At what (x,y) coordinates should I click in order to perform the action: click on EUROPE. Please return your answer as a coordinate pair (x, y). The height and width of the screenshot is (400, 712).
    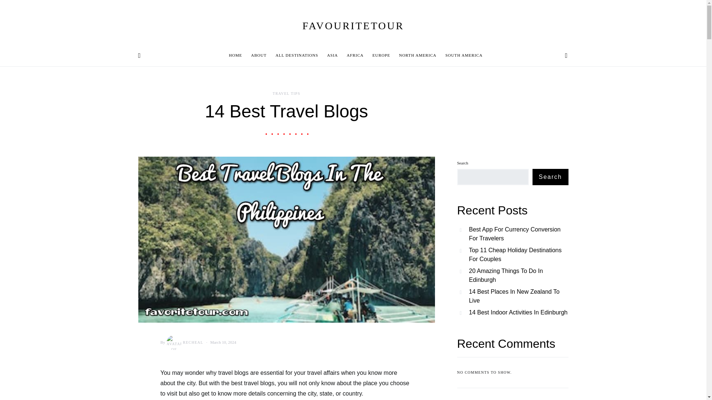
    Looking at the image, I should click on (381, 56).